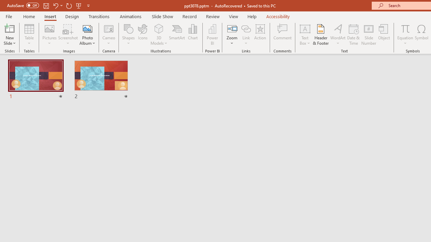  Describe the element at coordinates (321, 34) in the screenshot. I see `Header & Footer...` at that location.